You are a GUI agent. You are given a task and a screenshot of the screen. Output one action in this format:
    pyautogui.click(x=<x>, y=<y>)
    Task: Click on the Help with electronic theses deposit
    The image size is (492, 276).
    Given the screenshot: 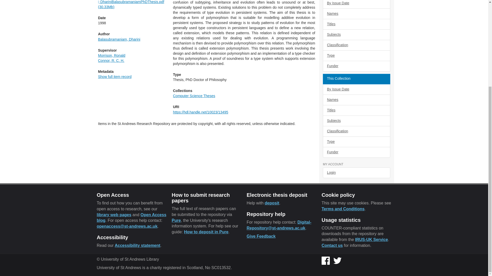 What is the action you would take?
    pyautogui.click(x=272, y=203)
    